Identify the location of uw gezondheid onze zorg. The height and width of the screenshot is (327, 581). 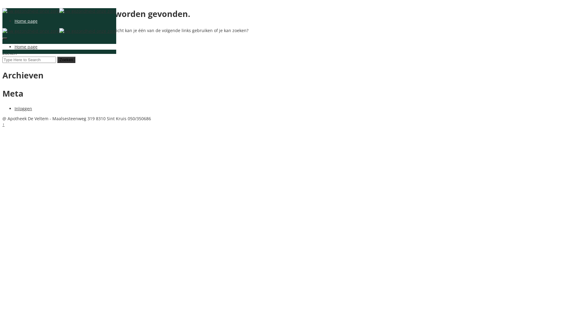
(31, 31).